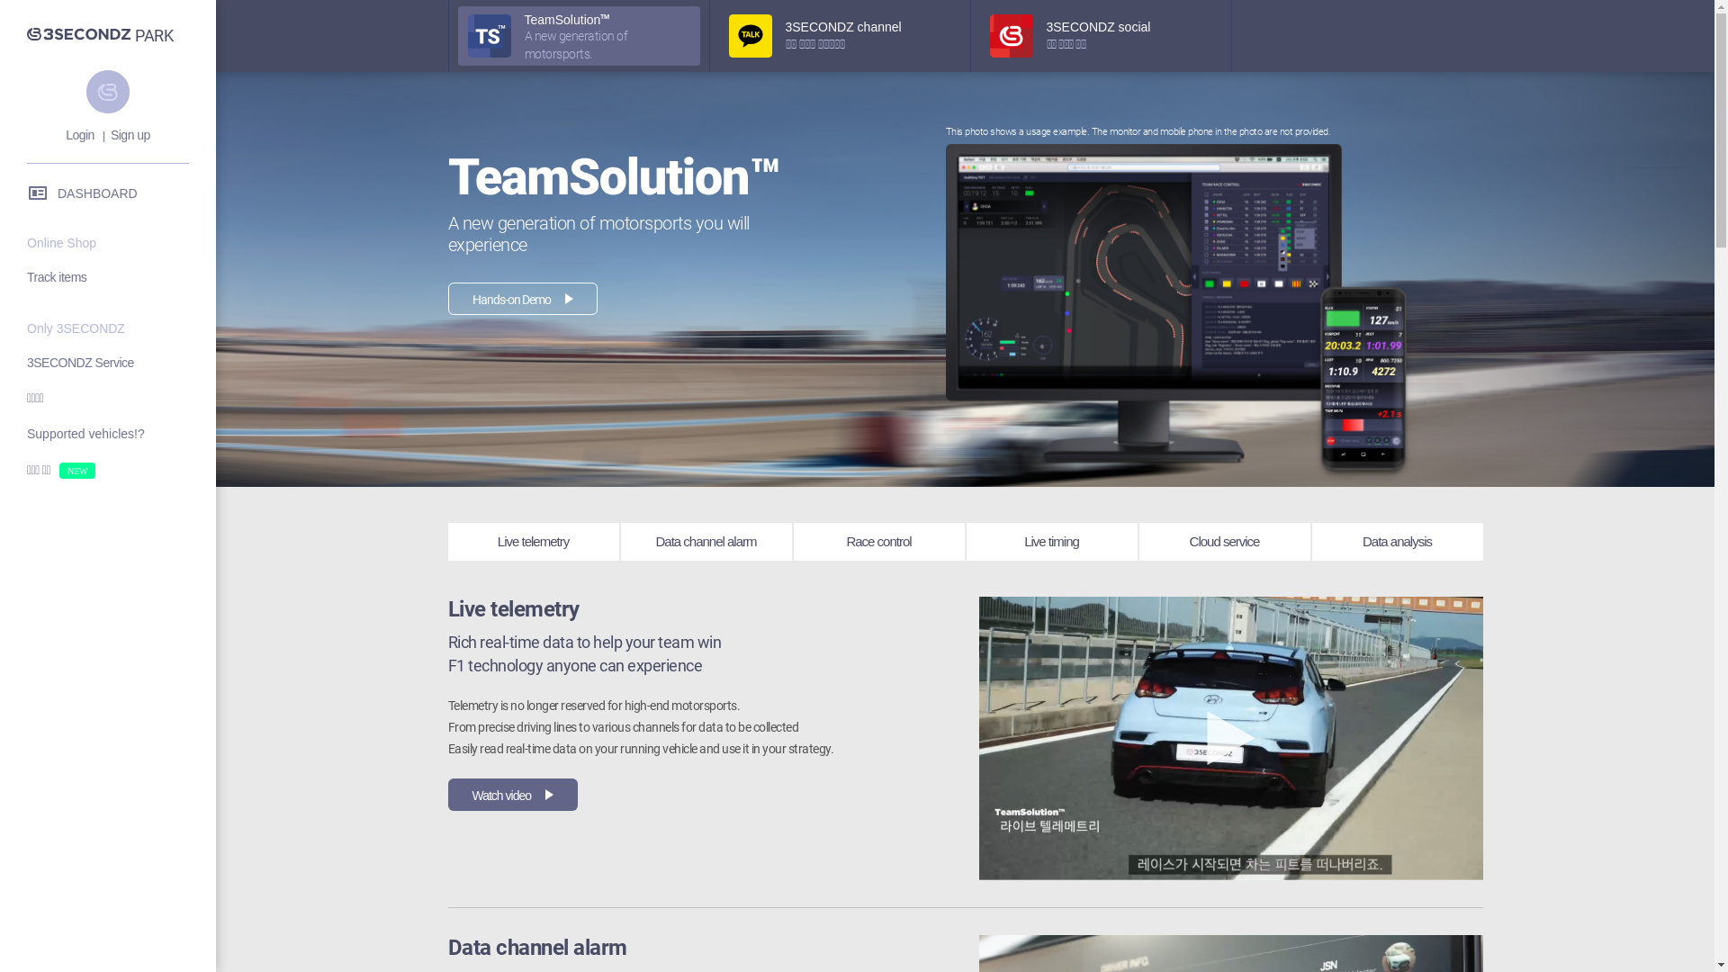 The width and height of the screenshot is (1728, 972). What do you see at coordinates (523, 299) in the screenshot?
I see `Hands-on Demo` at bounding box center [523, 299].